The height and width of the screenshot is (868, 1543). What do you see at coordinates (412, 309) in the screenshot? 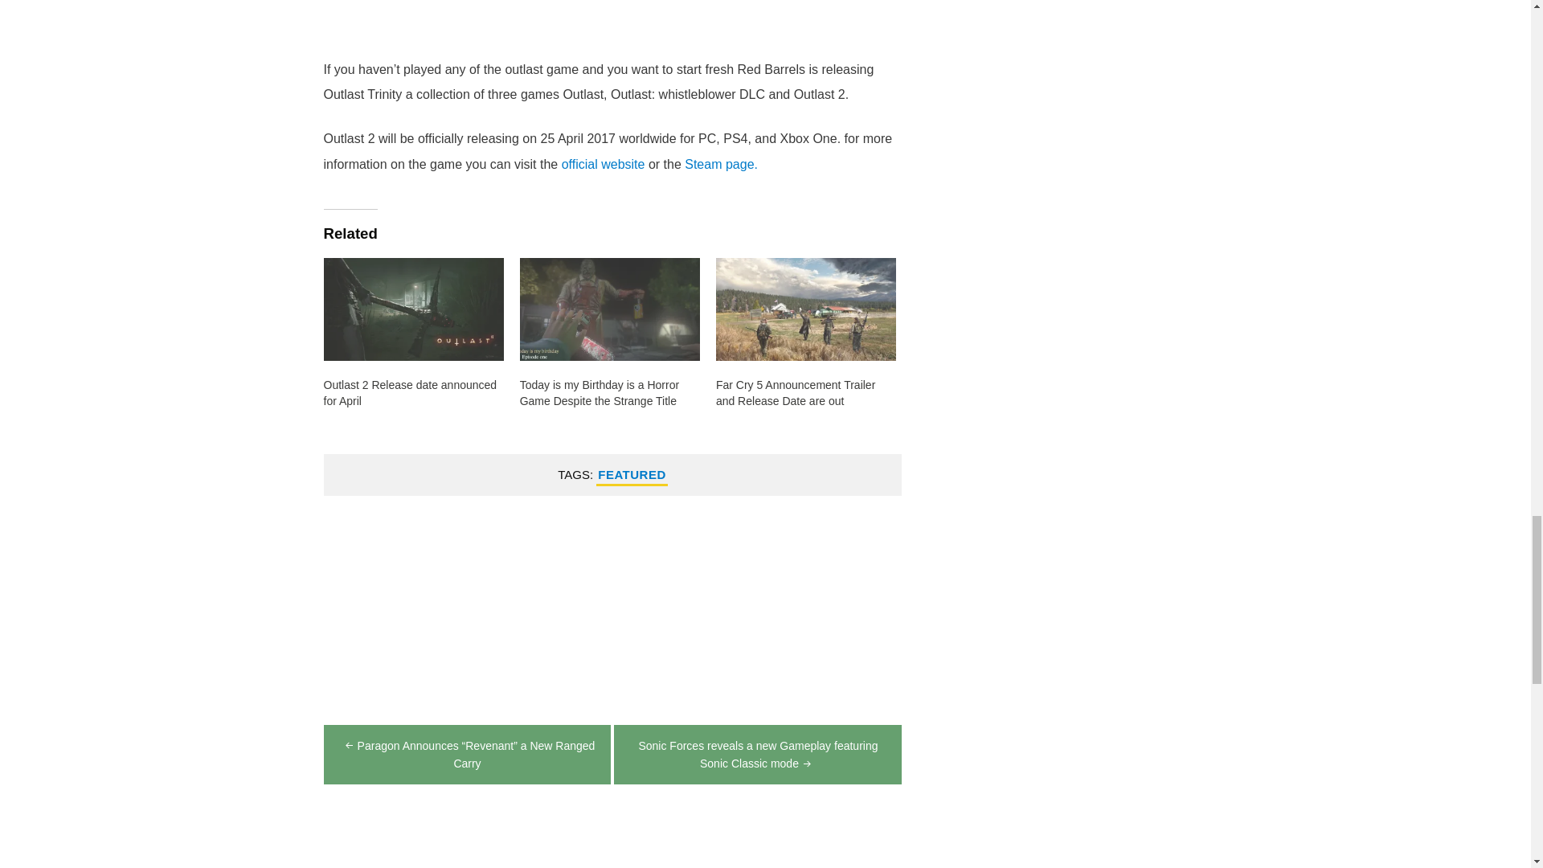
I see `Outlast 2 Release date announced for April` at bounding box center [412, 309].